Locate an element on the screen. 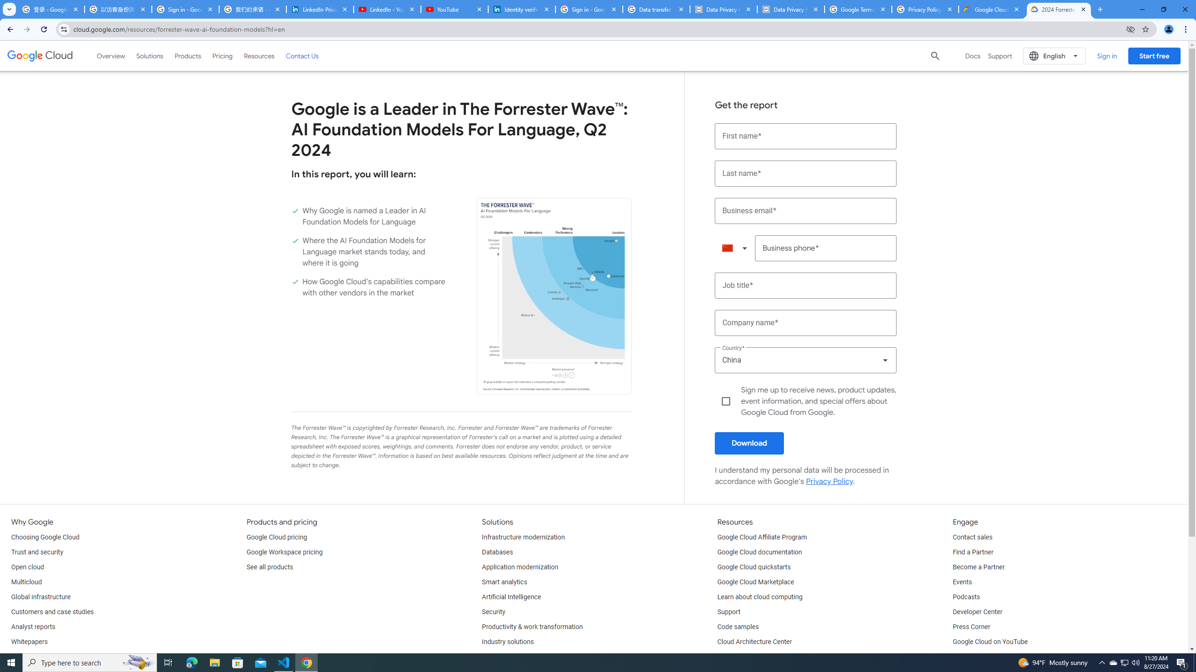  Find a Partner is located at coordinates (973, 552).